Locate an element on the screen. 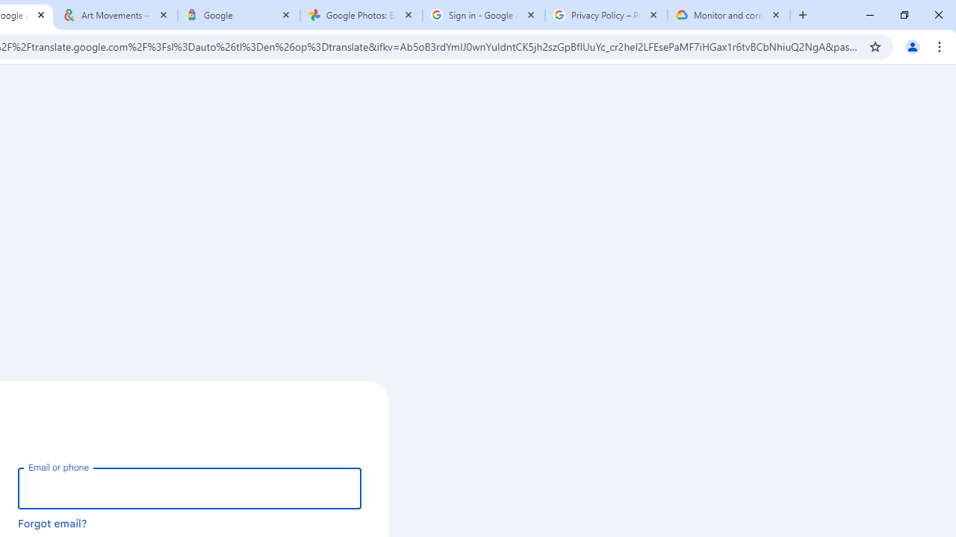 Image resolution: width=956 pixels, height=537 pixels. Google is located at coordinates (239, 15).